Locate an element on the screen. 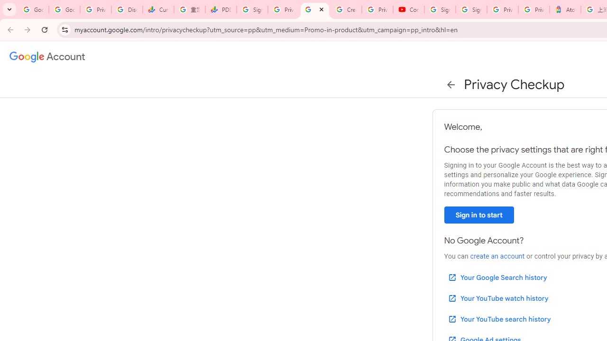  Create your Google Account is located at coordinates (346, 9).